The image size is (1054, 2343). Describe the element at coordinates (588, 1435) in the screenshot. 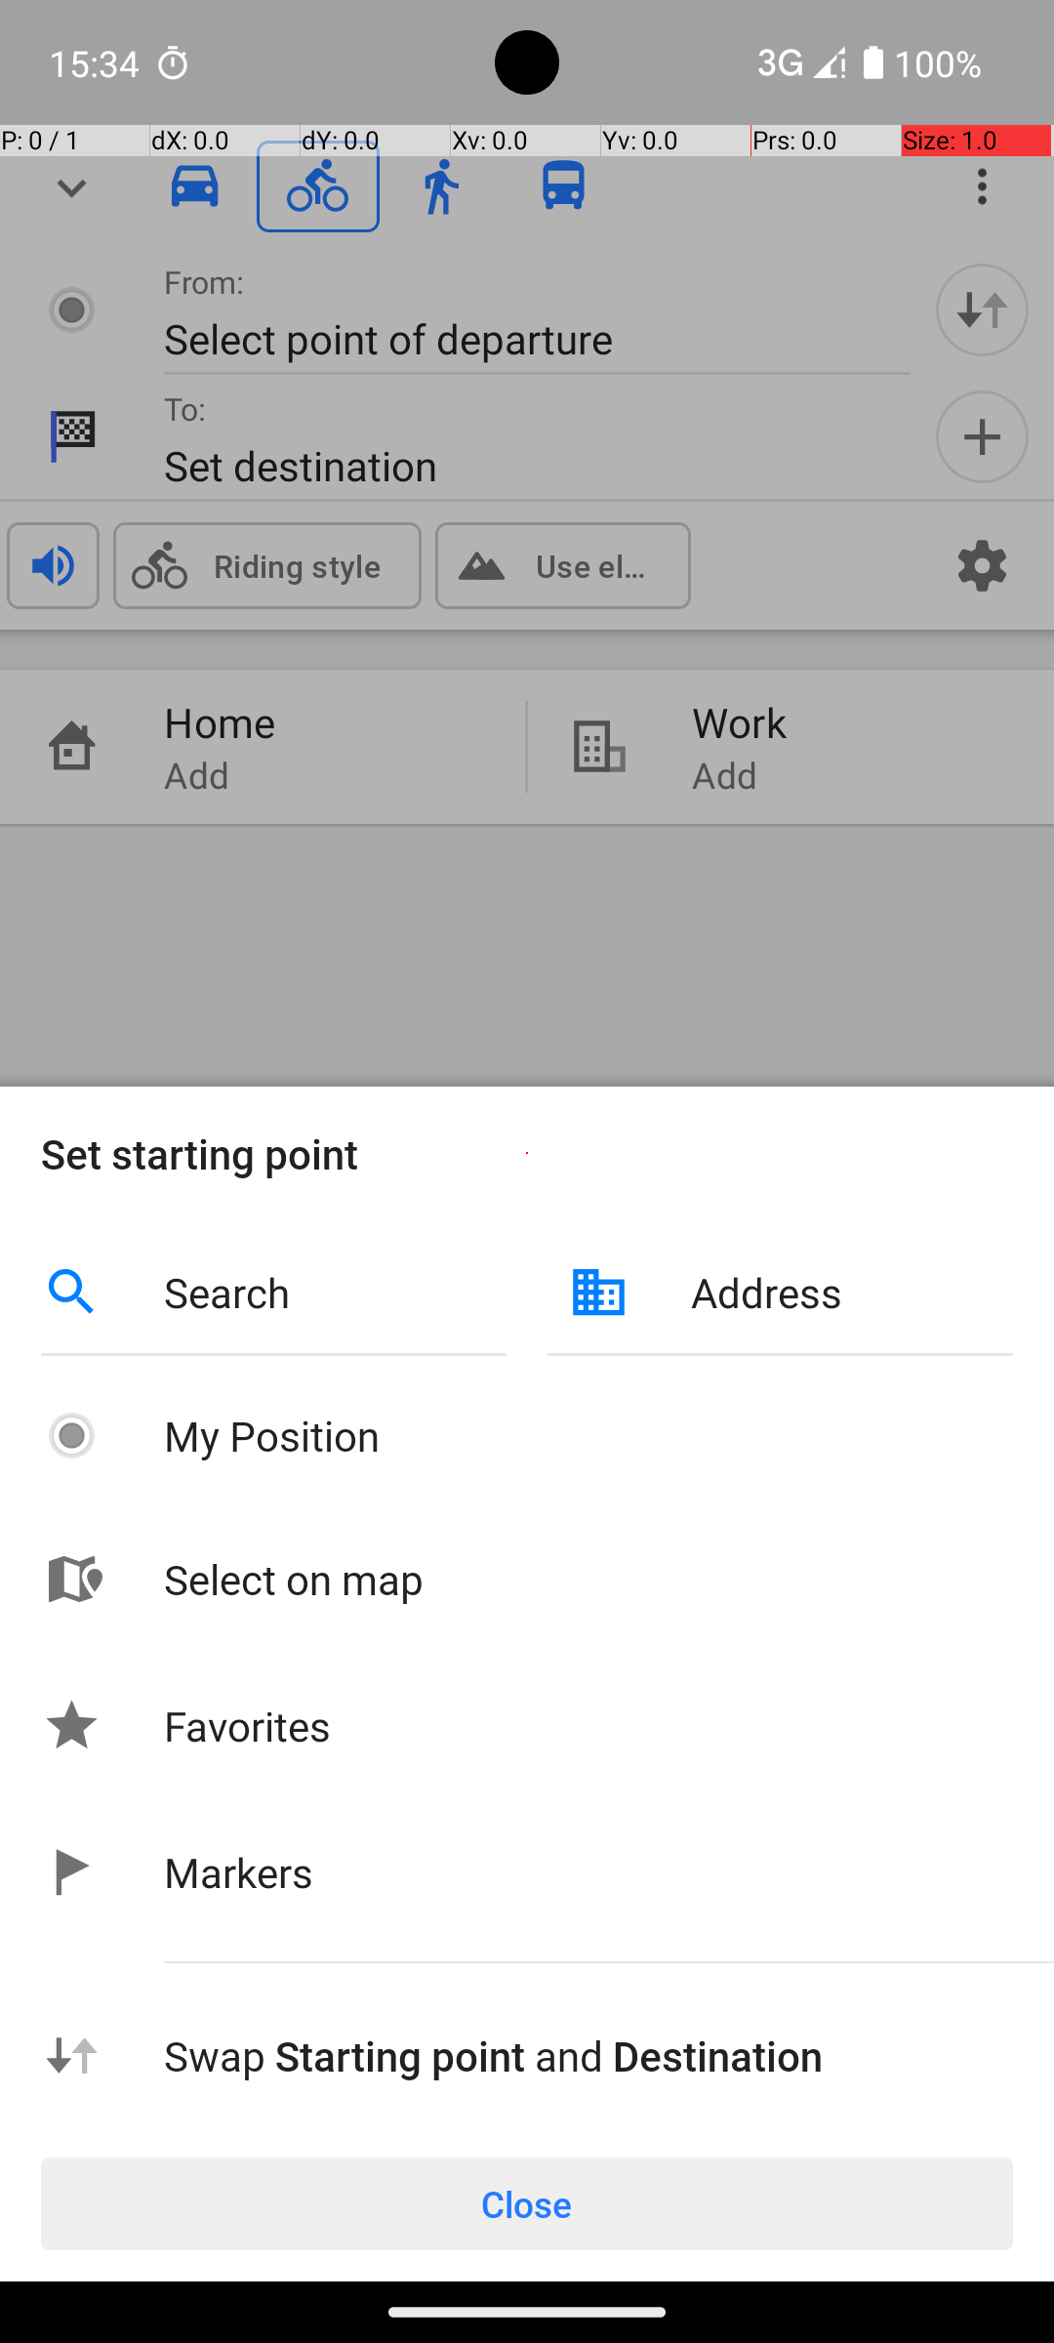

I see `My Position` at that location.